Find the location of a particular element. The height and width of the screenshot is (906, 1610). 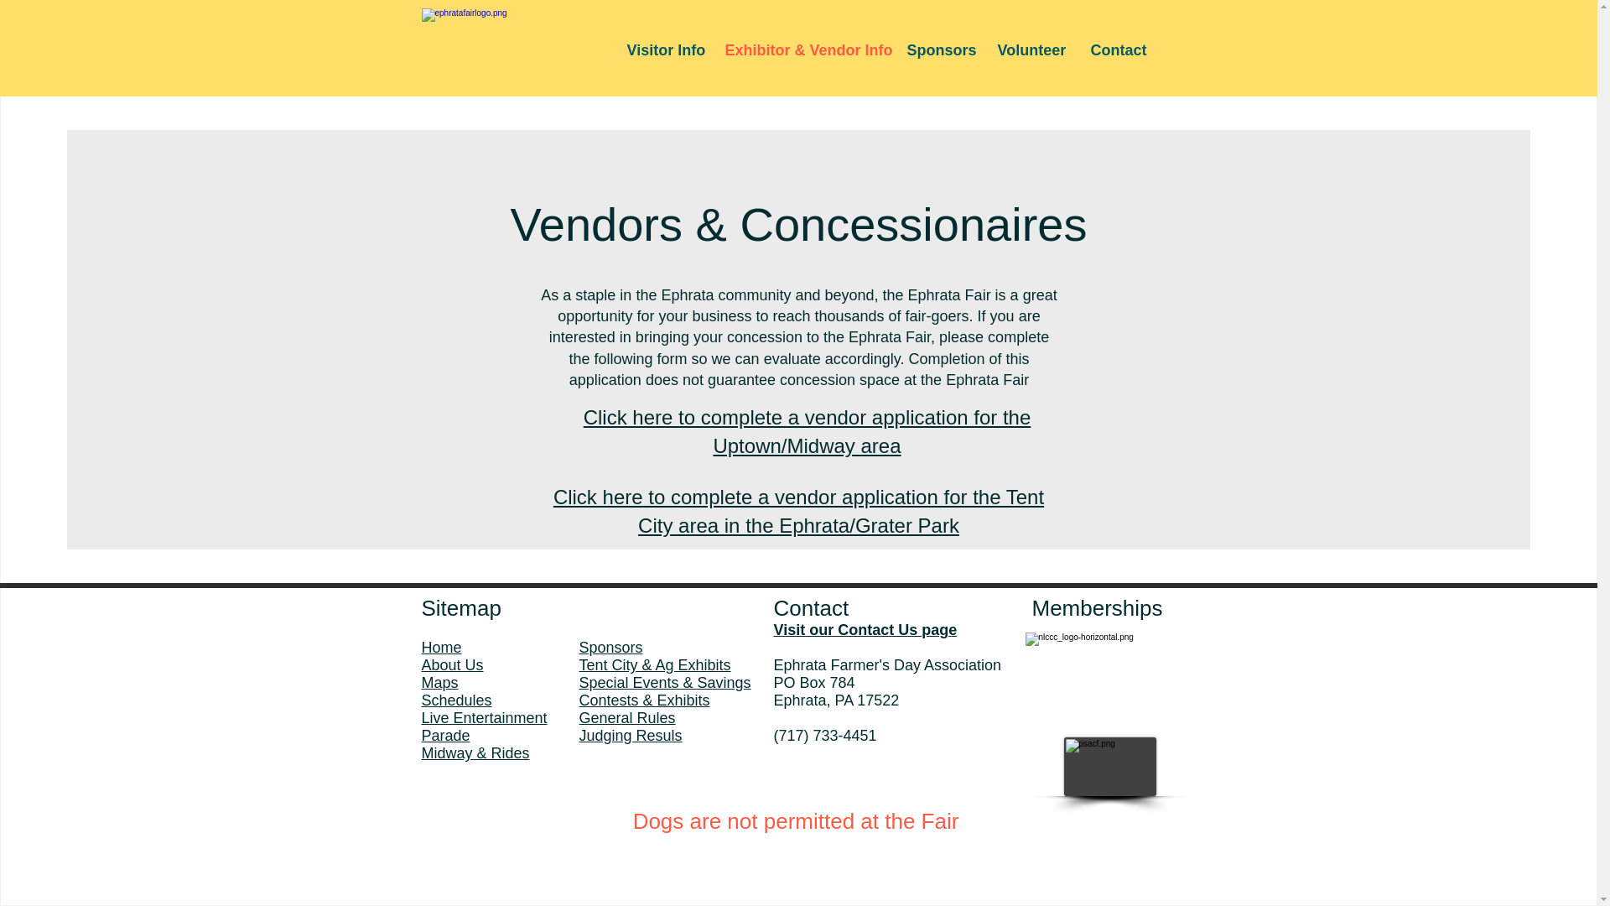

Contact is located at coordinates (1118, 50).